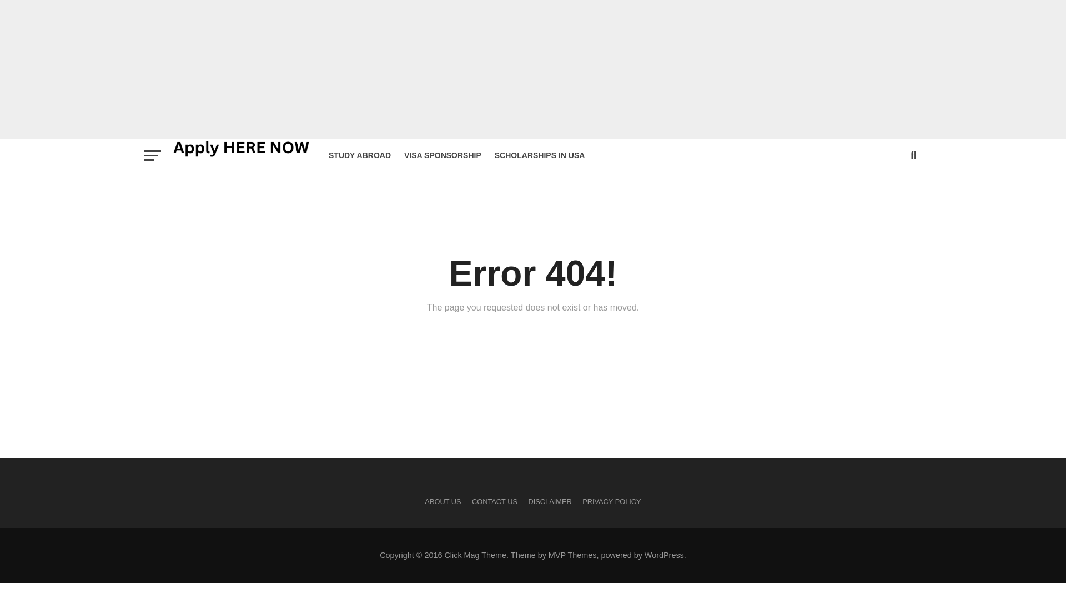  What do you see at coordinates (443, 155) in the screenshot?
I see `VISA SPONSORSHIP` at bounding box center [443, 155].